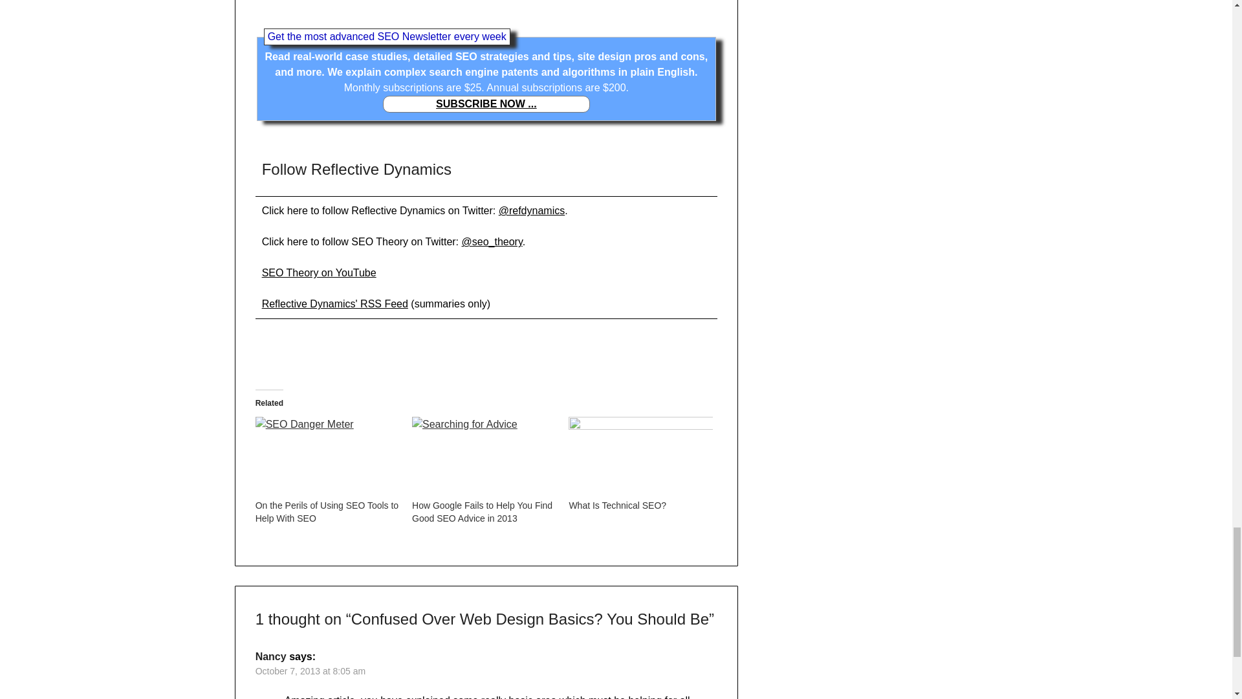 Image resolution: width=1242 pixels, height=699 pixels. What do you see at coordinates (327, 458) in the screenshot?
I see `On the Perils of Using SEO Tools to Help With SEO` at bounding box center [327, 458].